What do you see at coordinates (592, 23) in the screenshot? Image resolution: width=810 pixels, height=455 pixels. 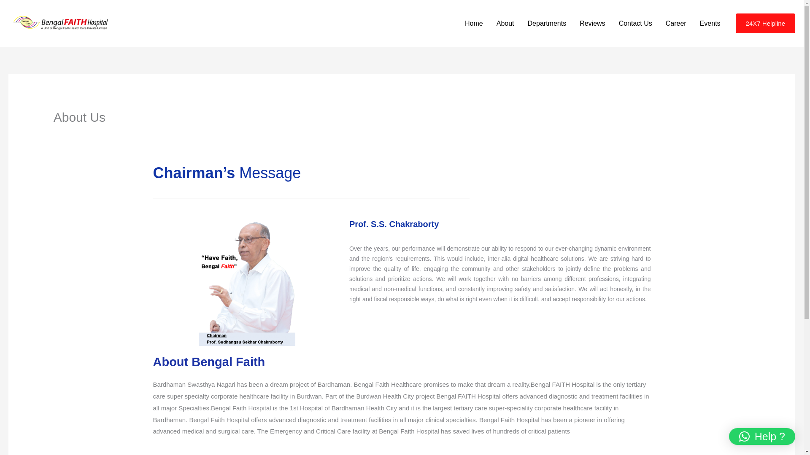 I see `Reviews` at bounding box center [592, 23].